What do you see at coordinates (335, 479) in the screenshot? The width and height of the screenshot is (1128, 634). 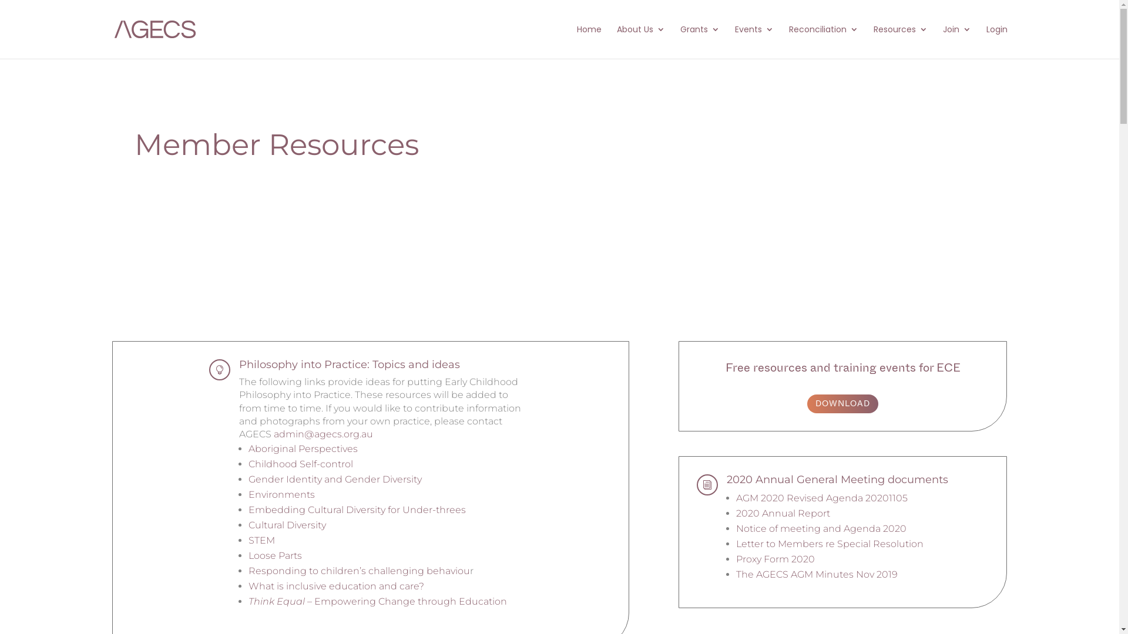 I see `Gender Identity and Gender Diversity` at bounding box center [335, 479].